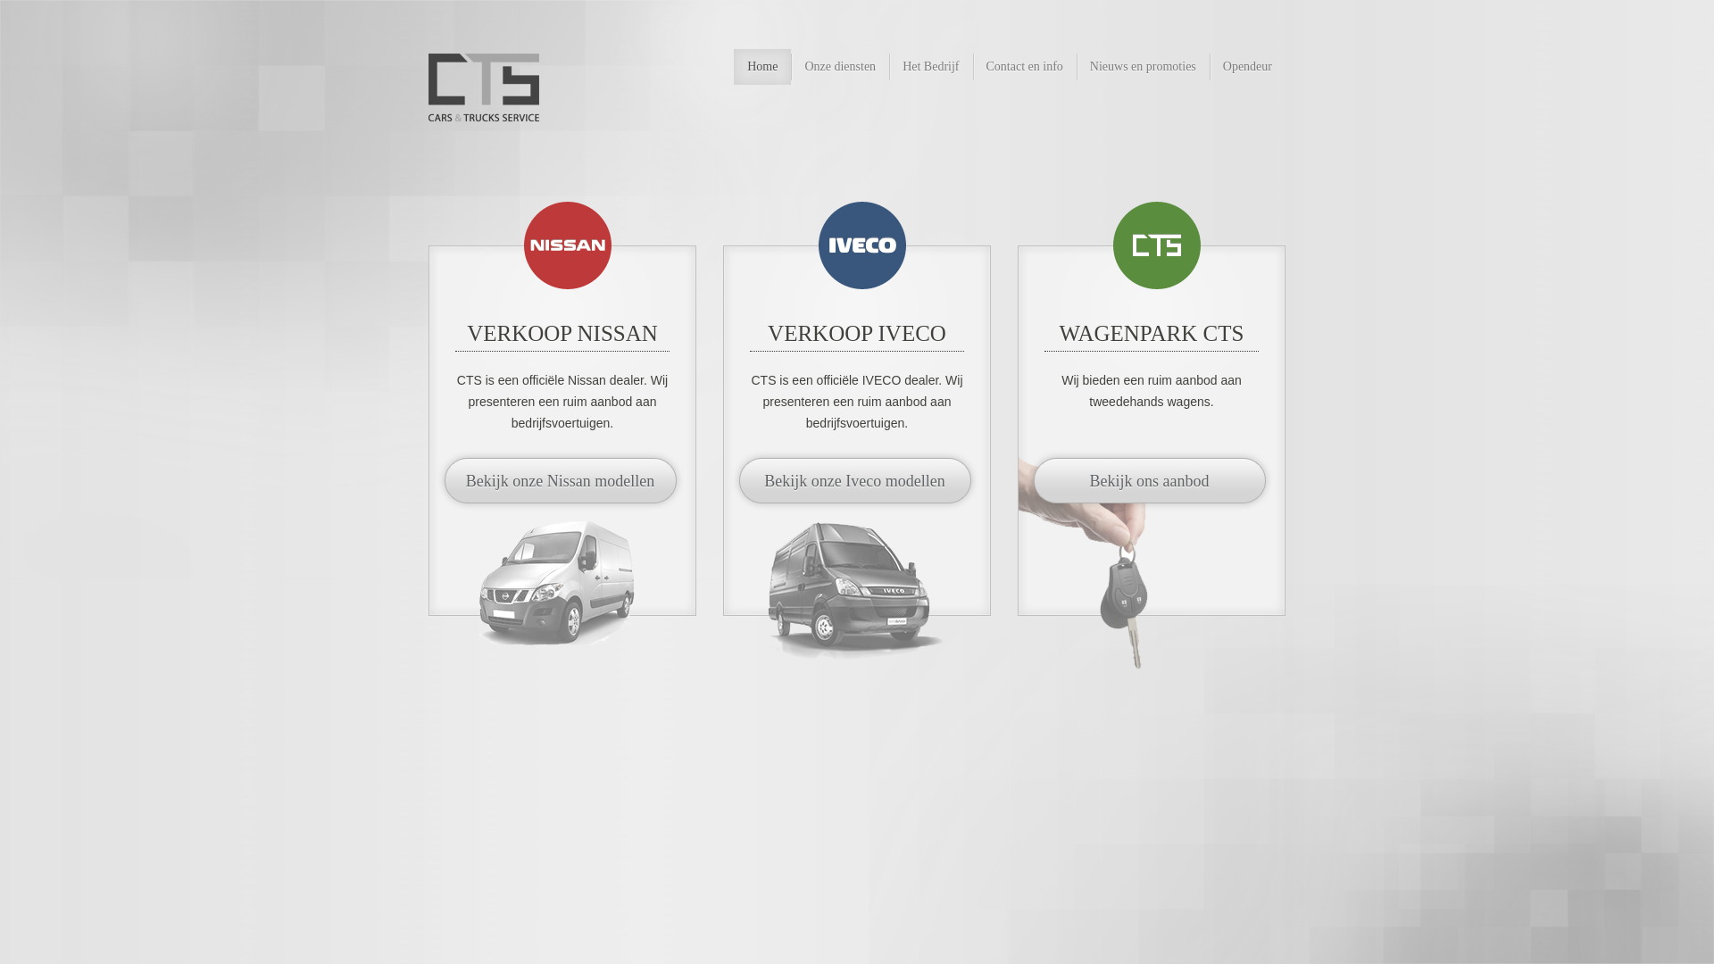  I want to click on Onze diensten, so click(840, 67).